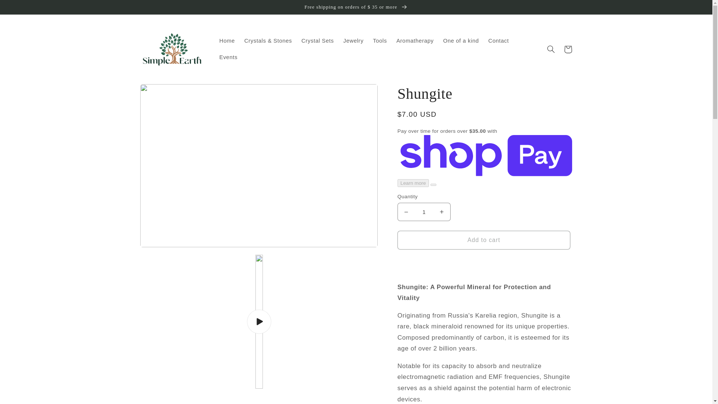 This screenshot has height=404, width=718. I want to click on Play video, so click(259, 322).